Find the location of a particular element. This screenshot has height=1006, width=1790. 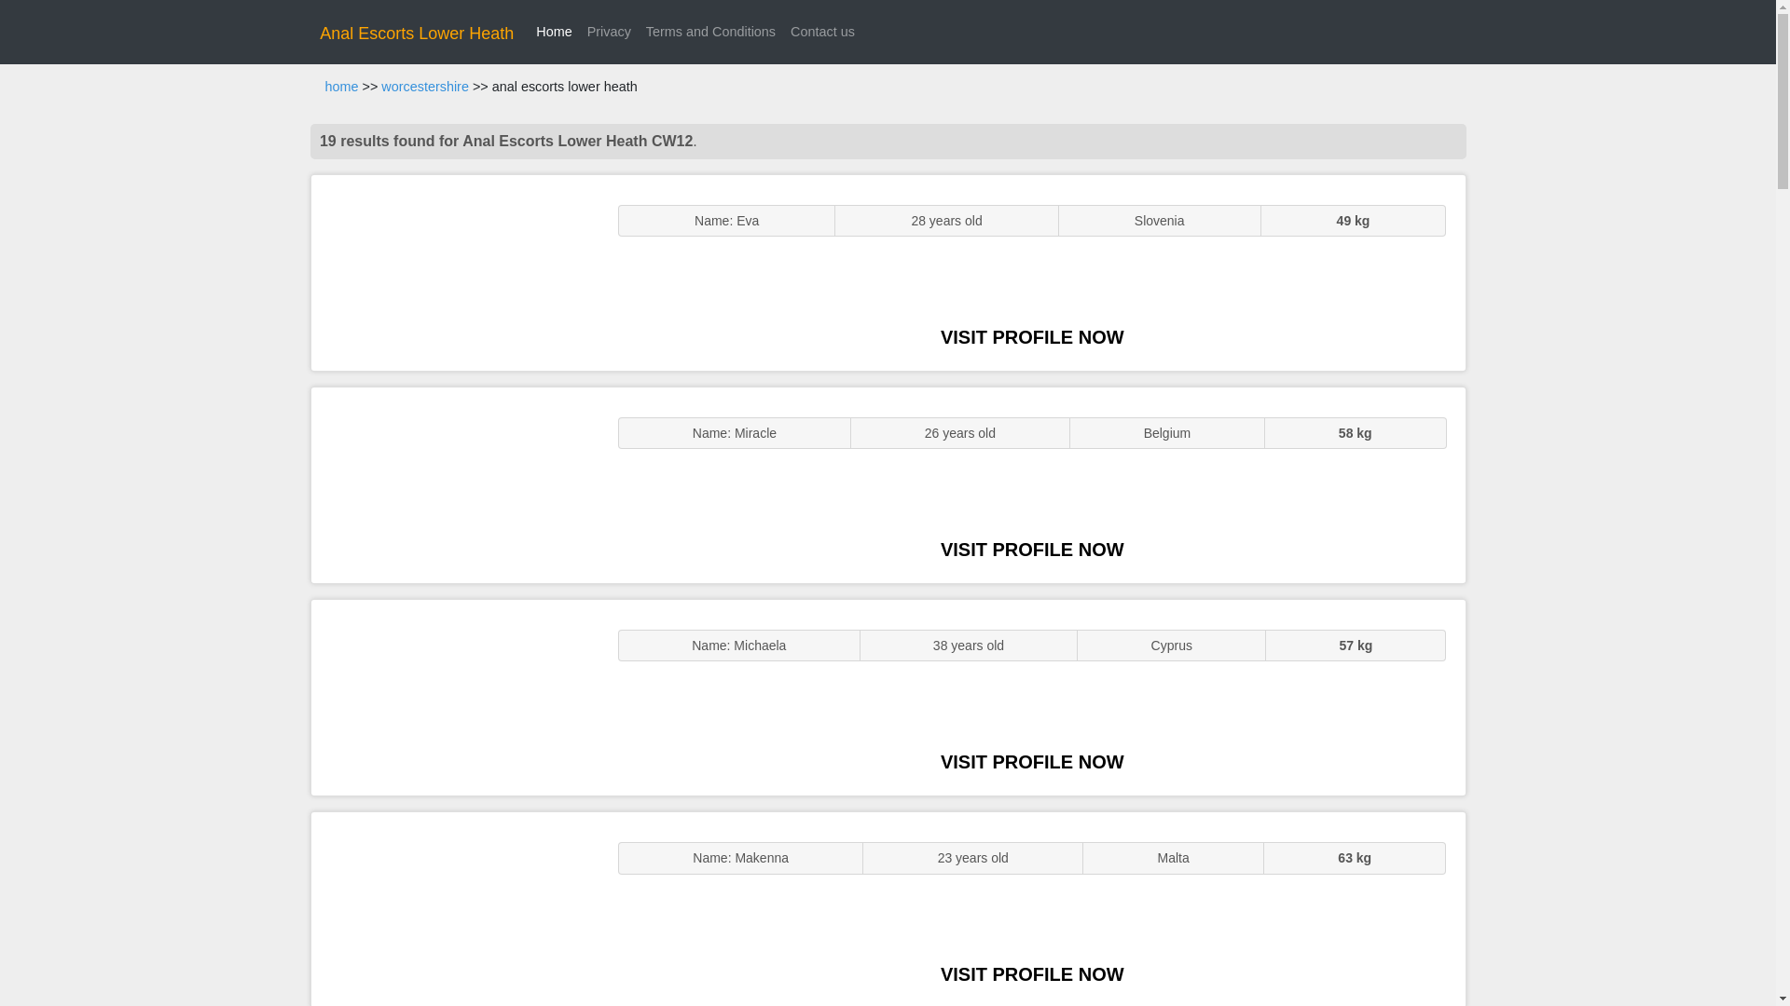

Sluts is located at coordinates (455, 909).